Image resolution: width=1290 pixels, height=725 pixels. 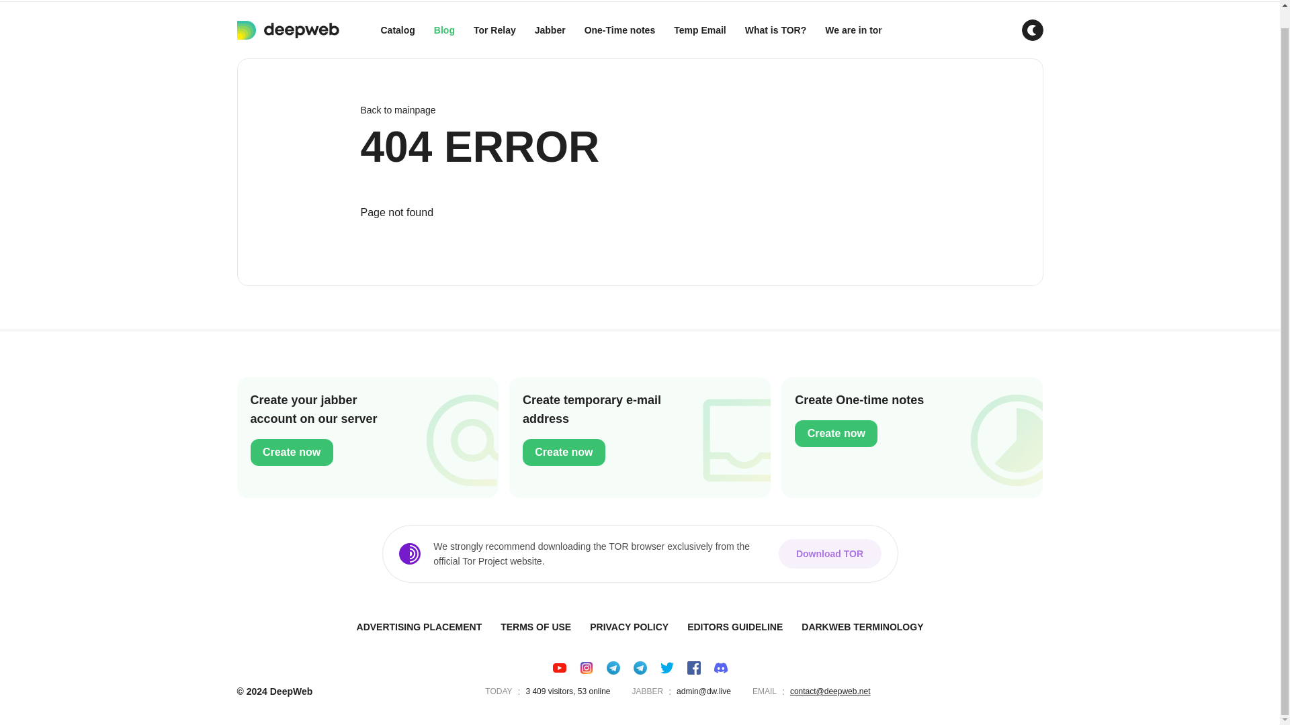 What do you see at coordinates (720, 667) in the screenshot?
I see `Discord` at bounding box center [720, 667].